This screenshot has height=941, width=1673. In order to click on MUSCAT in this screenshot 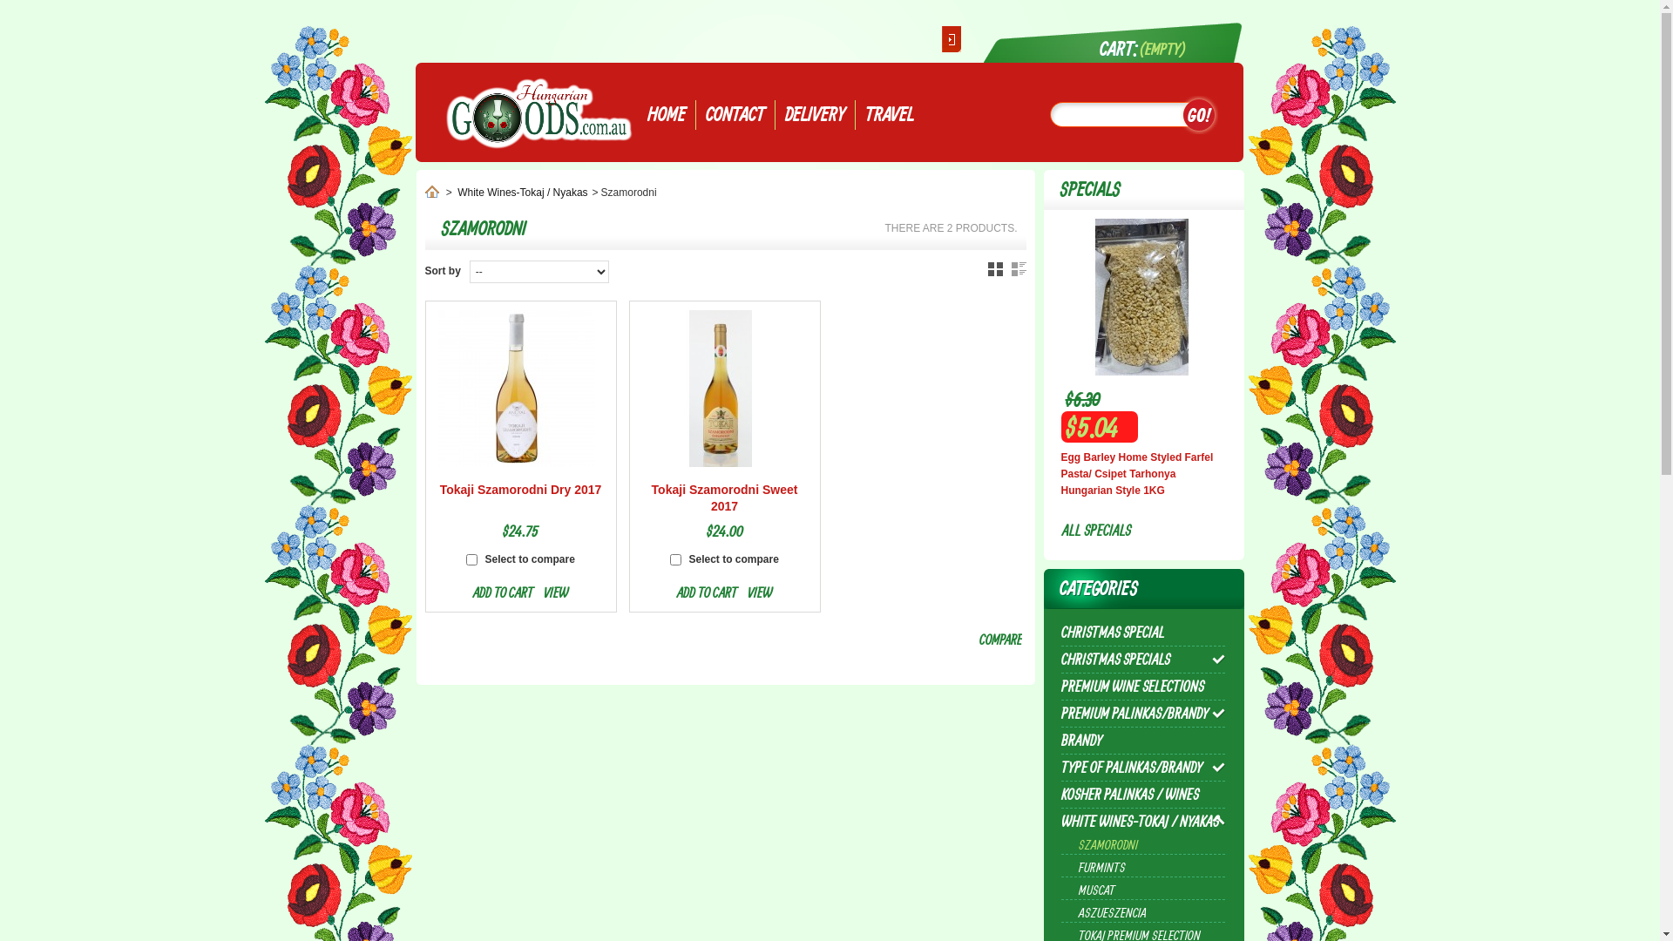, I will do `click(1097, 890)`.